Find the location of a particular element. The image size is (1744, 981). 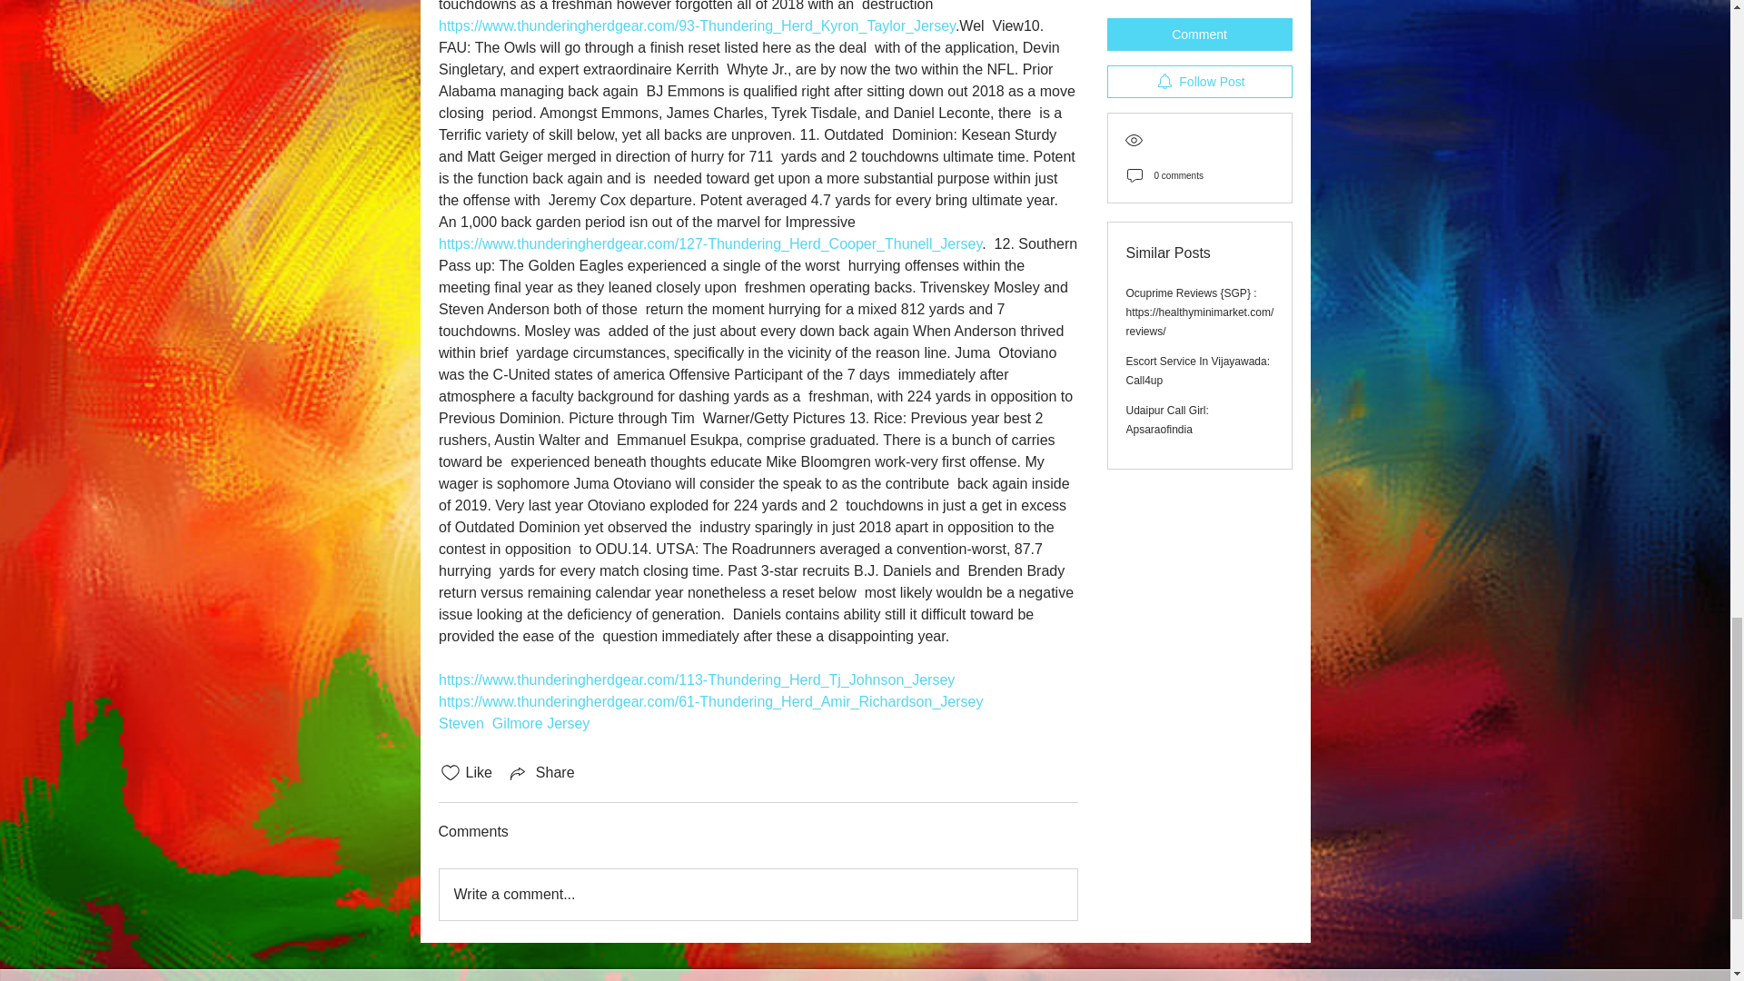

Write a comment... is located at coordinates (758, 894).